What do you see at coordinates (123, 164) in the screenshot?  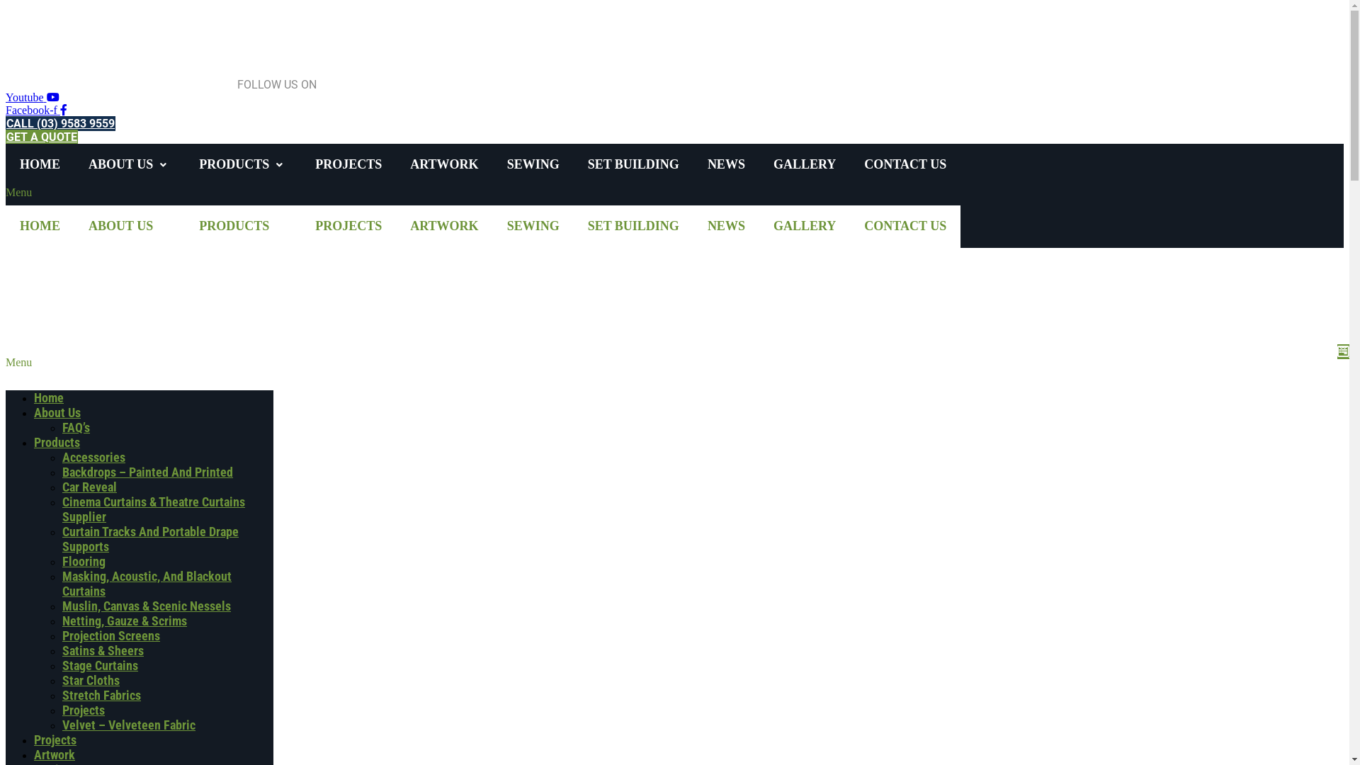 I see `ABOUT US` at bounding box center [123, 164].